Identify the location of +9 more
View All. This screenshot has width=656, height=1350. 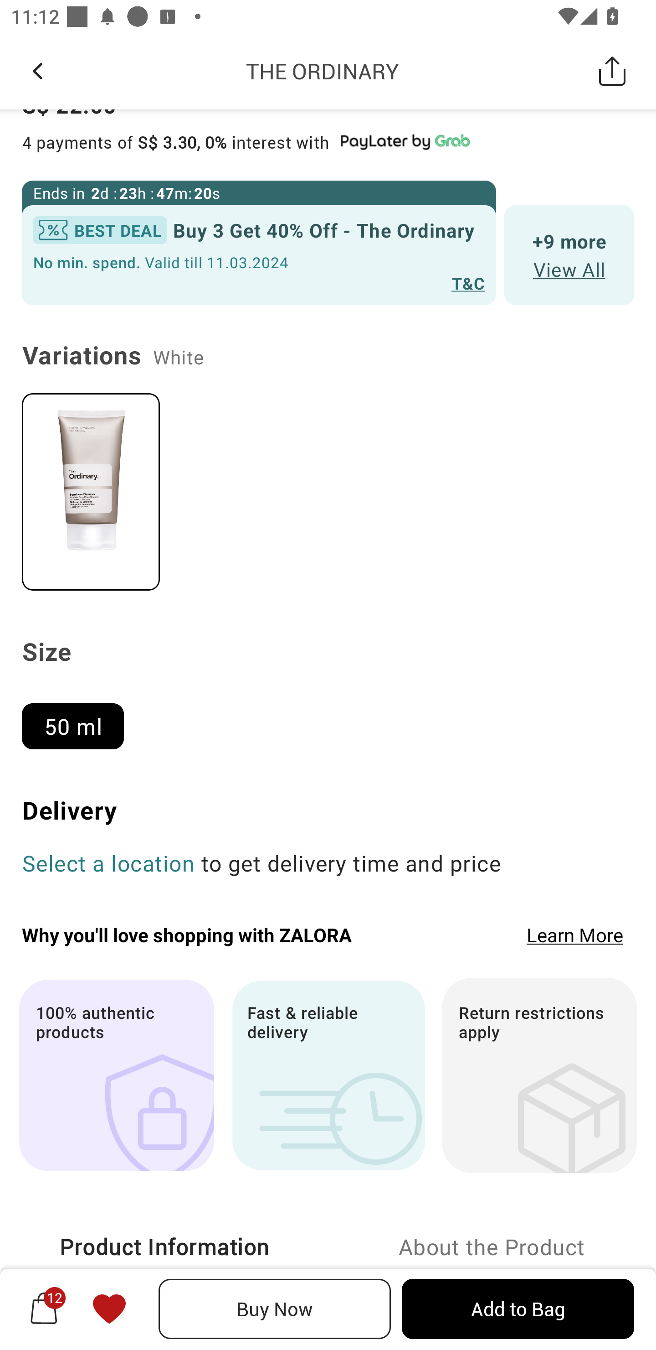
(569, 254).